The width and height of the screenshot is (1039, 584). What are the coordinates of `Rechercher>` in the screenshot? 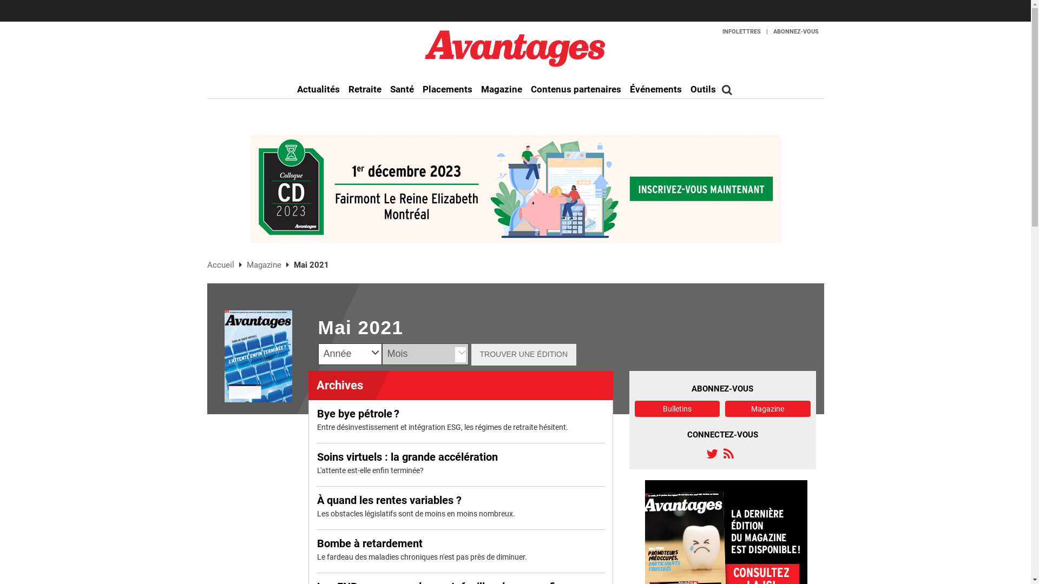 It's located at (727, 90).